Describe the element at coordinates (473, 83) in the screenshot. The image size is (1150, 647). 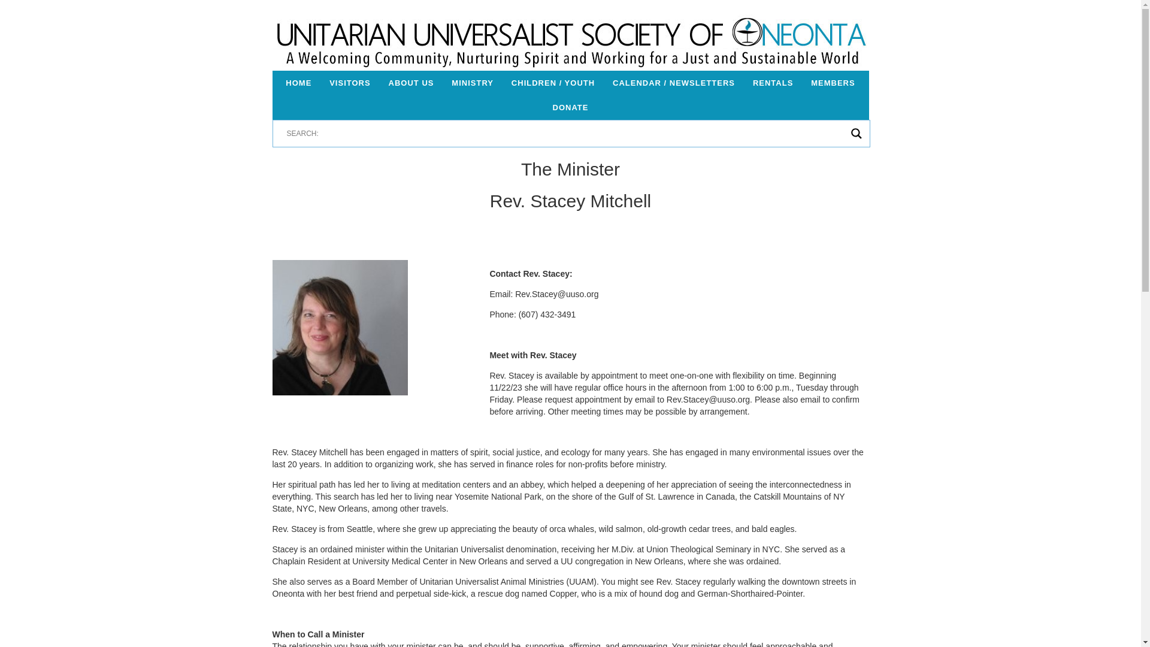
I see `MINISTRY` at that location.